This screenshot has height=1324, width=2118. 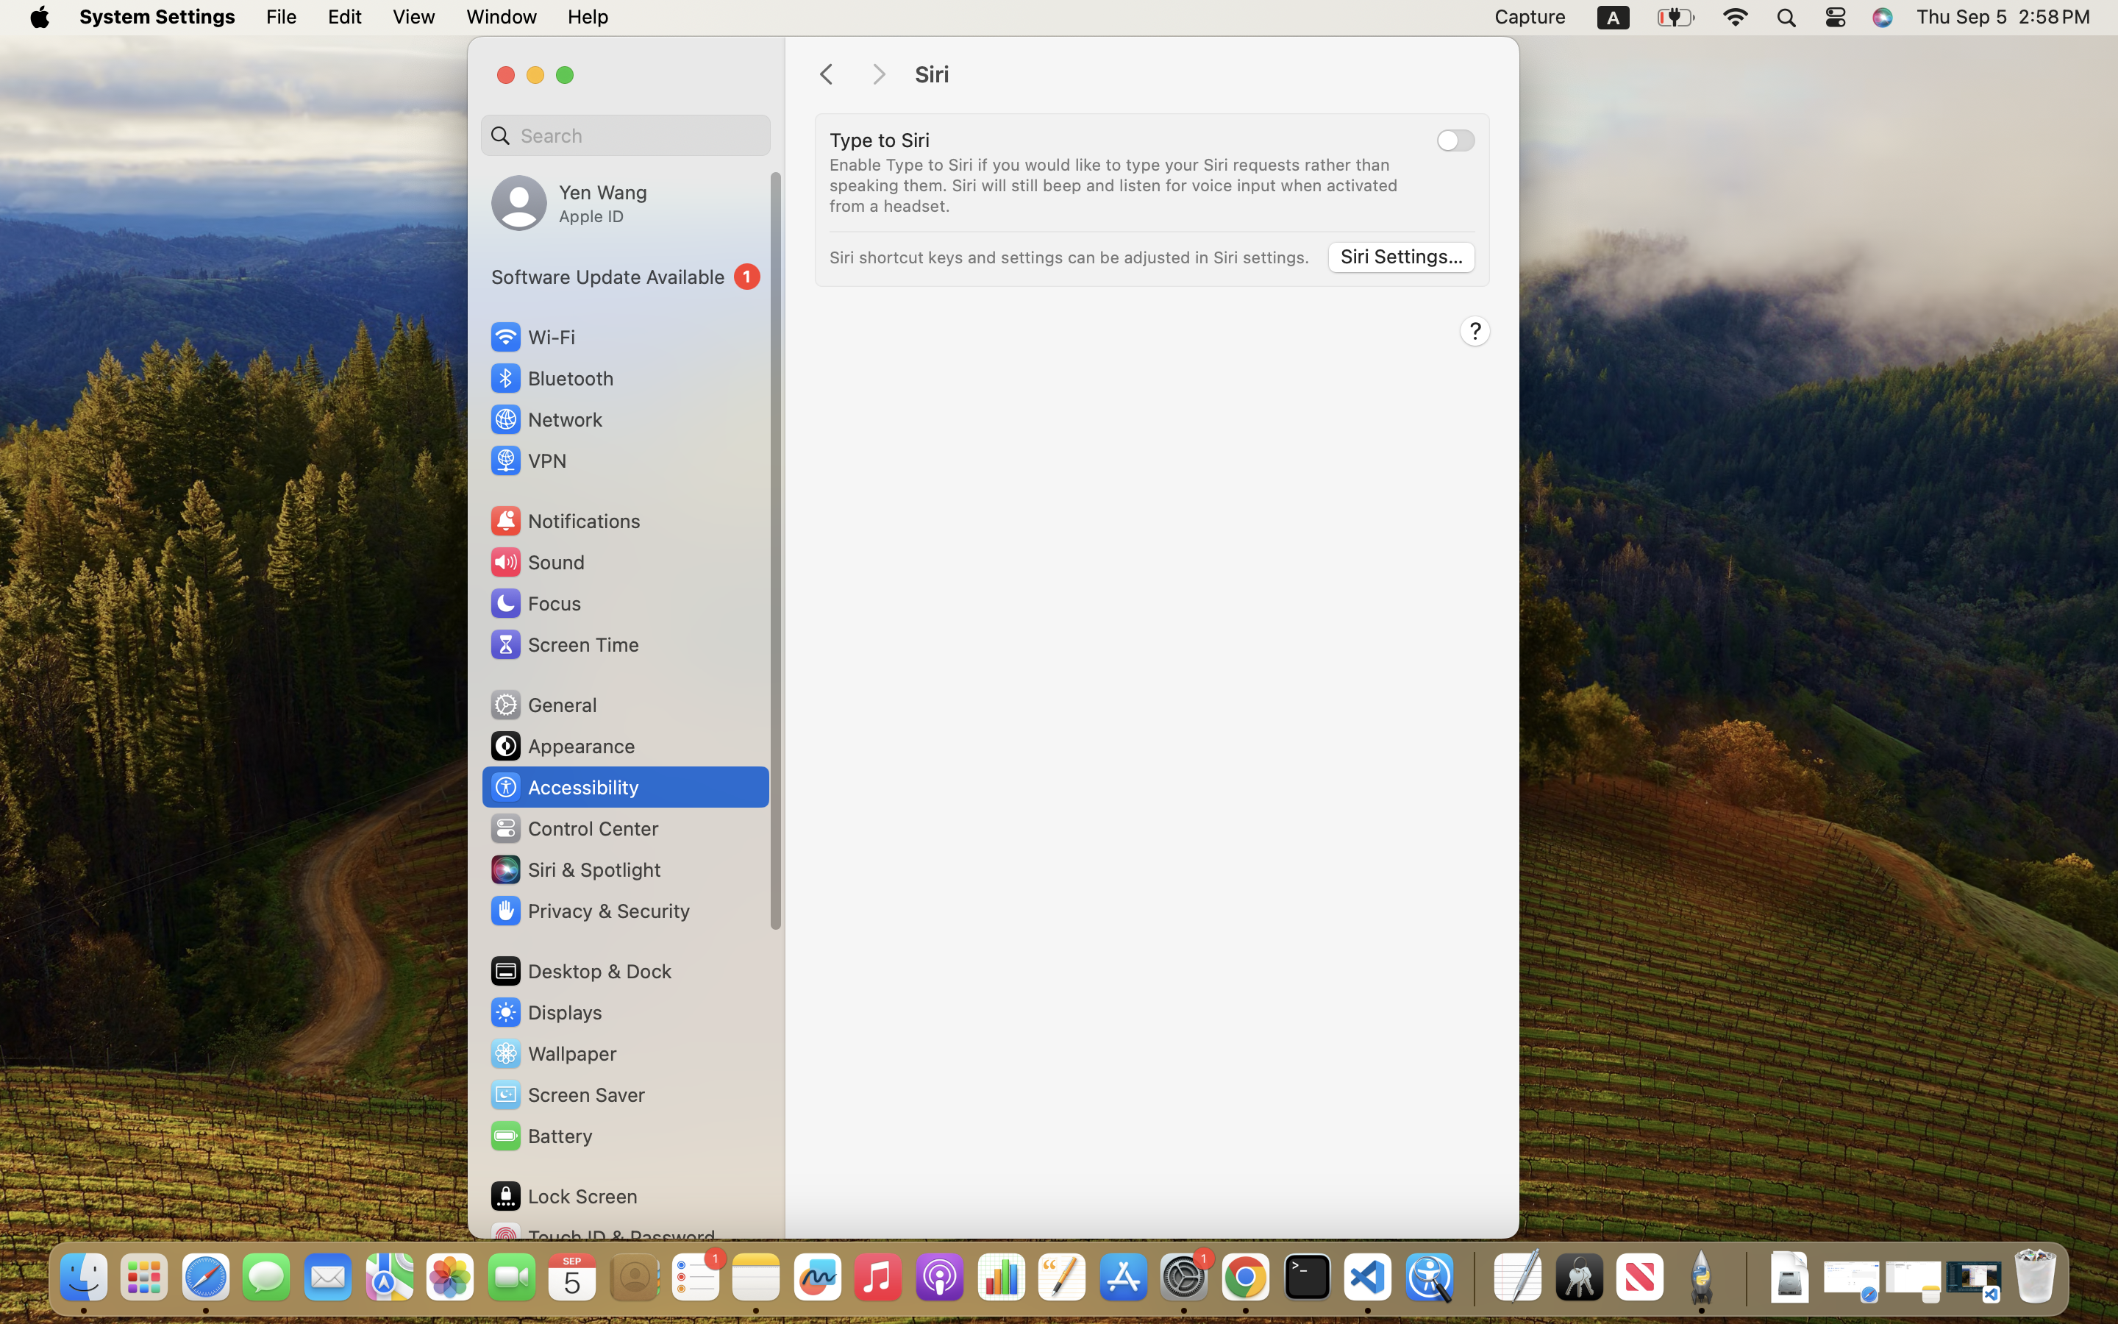 I want to click on Siri & Spotlight, so click(x=574, y=869).